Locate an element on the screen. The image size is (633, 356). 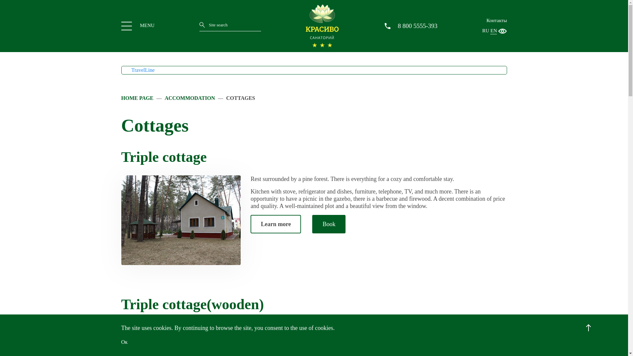
EN is located at coordinates (493, 31).